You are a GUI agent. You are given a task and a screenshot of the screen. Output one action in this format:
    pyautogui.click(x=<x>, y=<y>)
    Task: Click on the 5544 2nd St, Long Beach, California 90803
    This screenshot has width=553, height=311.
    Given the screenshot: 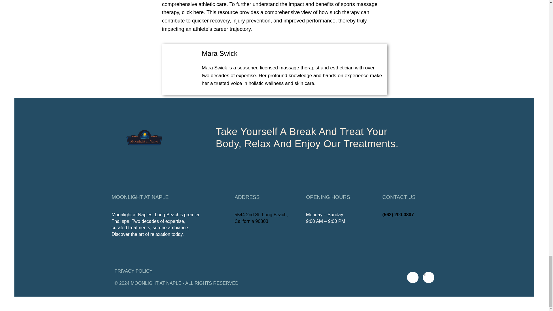 What is the action you would take?
    pyautogui.click(x=261, y=218)
    